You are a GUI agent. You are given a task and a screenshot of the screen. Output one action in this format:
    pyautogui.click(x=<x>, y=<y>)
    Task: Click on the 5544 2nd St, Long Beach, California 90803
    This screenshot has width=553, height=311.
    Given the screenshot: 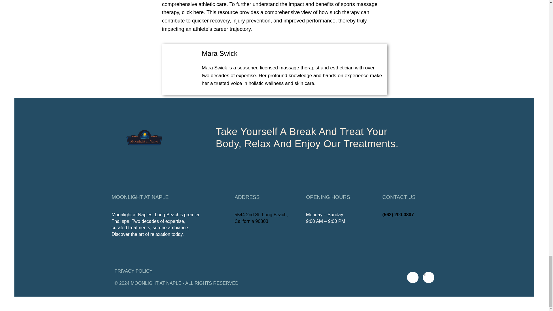 What is the action you would take?
    pyautogui.click(x=261, y=218)
    